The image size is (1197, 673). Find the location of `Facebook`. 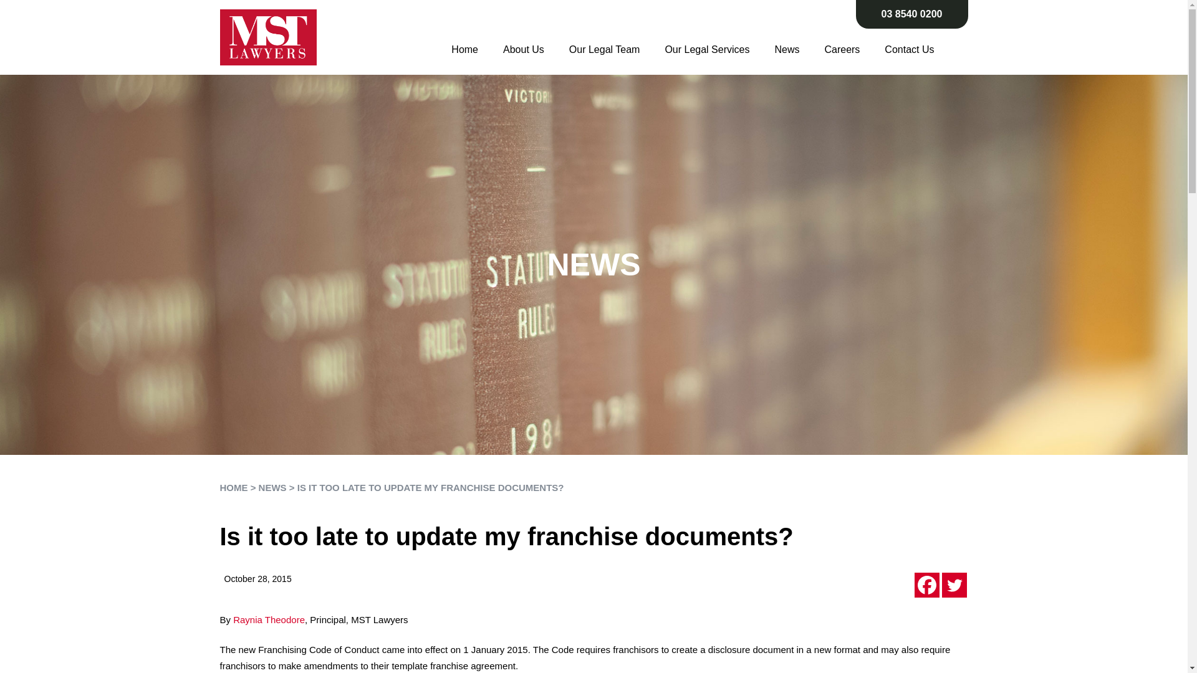

Facebook is located at coordinates (926, 585).